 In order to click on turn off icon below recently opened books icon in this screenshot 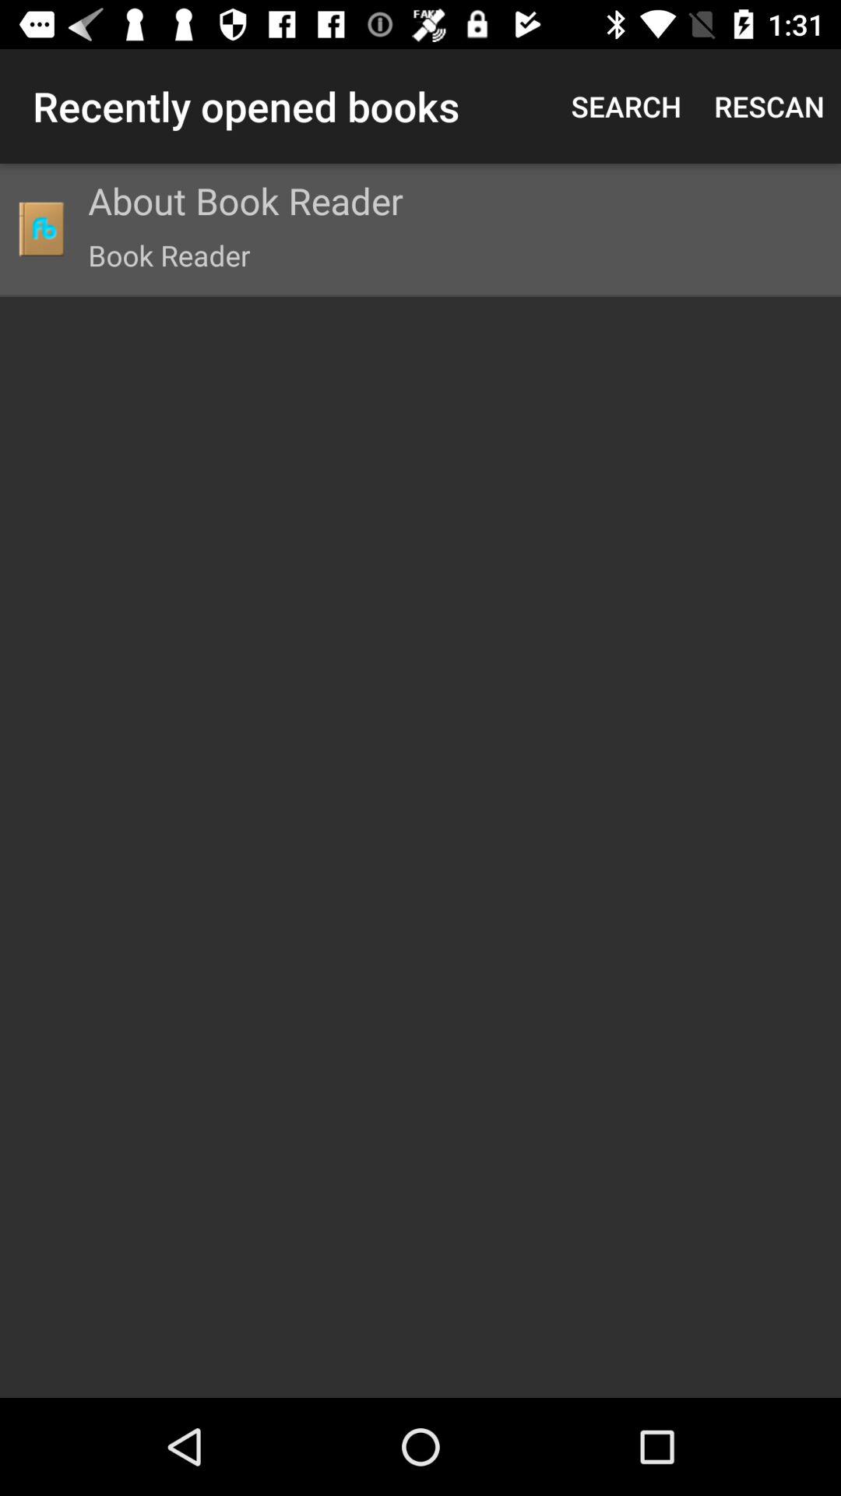, I will do `click(40, 229)`.